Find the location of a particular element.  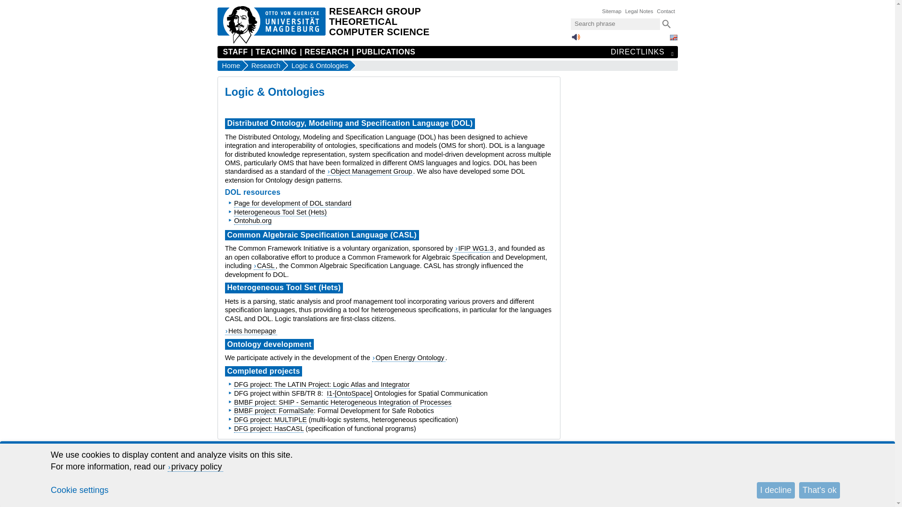

DFG project: HasCASL is located at coordinates (268, 429).